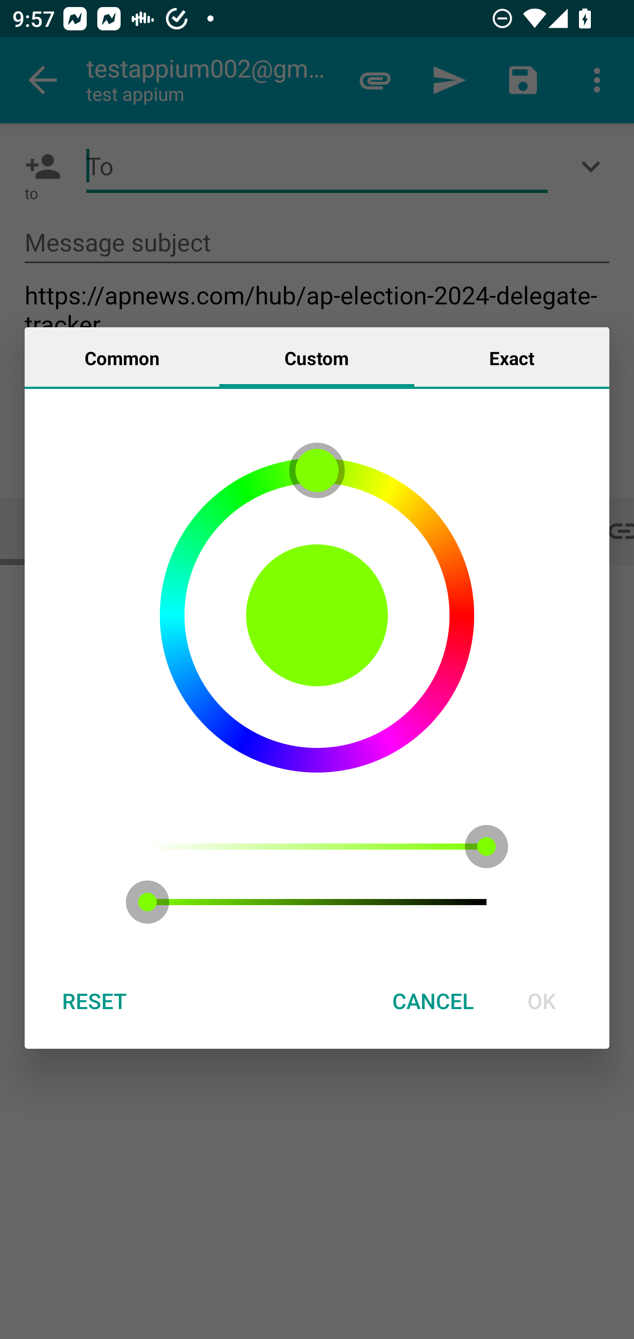  I want to click on Custom, so click(317, 357).